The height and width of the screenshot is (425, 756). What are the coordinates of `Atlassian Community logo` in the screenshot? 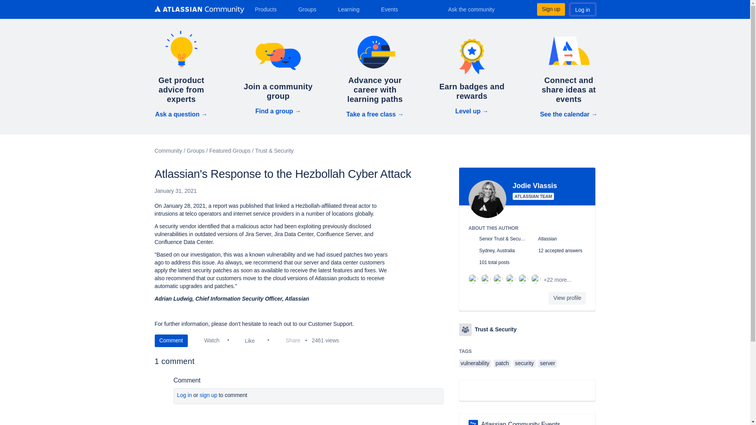 It's located at (198, 10).